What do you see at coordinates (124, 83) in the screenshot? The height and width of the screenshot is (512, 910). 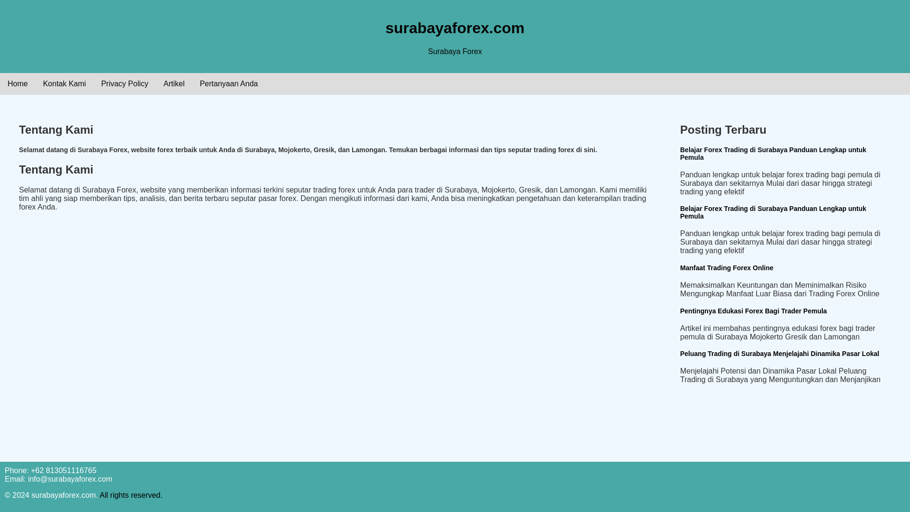 I see `Privacy Policy` at bounding box center [124, 83].